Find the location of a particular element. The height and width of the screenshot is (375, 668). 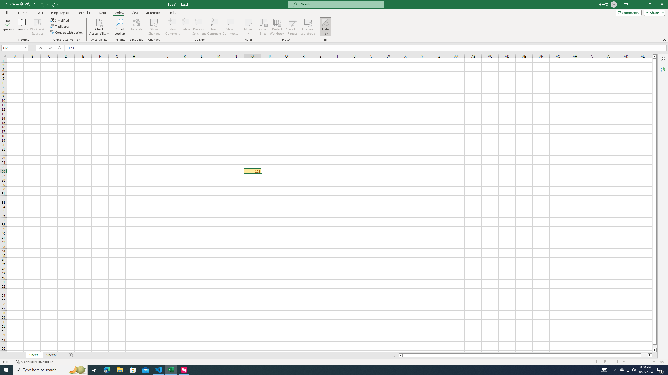

Customize Quick Access Toolbar is located at coordinates (64, 4).